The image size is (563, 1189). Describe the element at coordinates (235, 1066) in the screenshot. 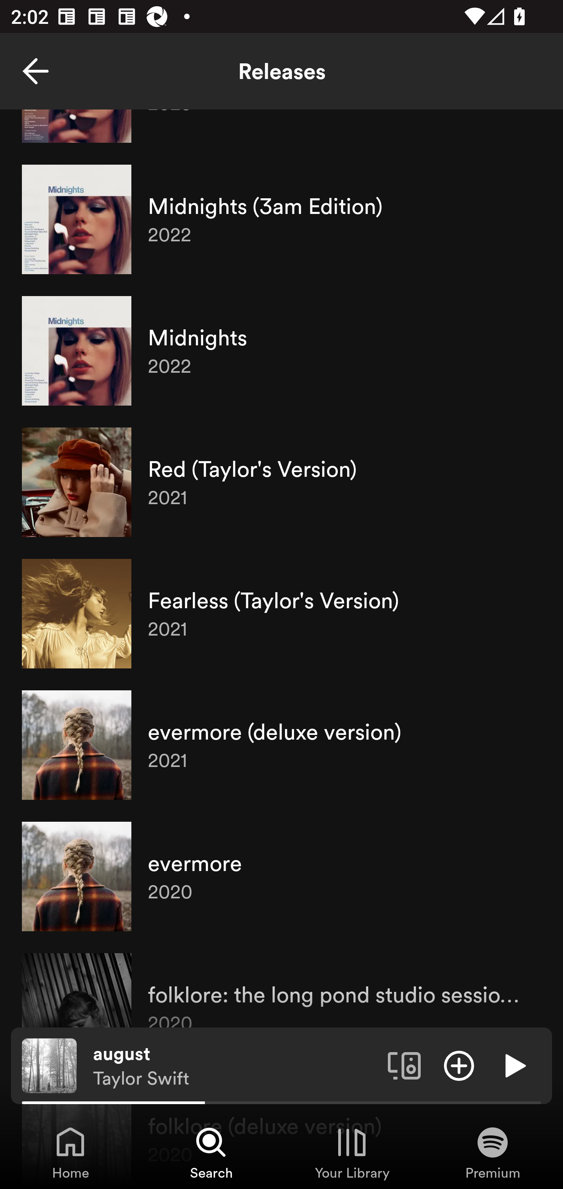

I see `august Taylor Swift` at that location.